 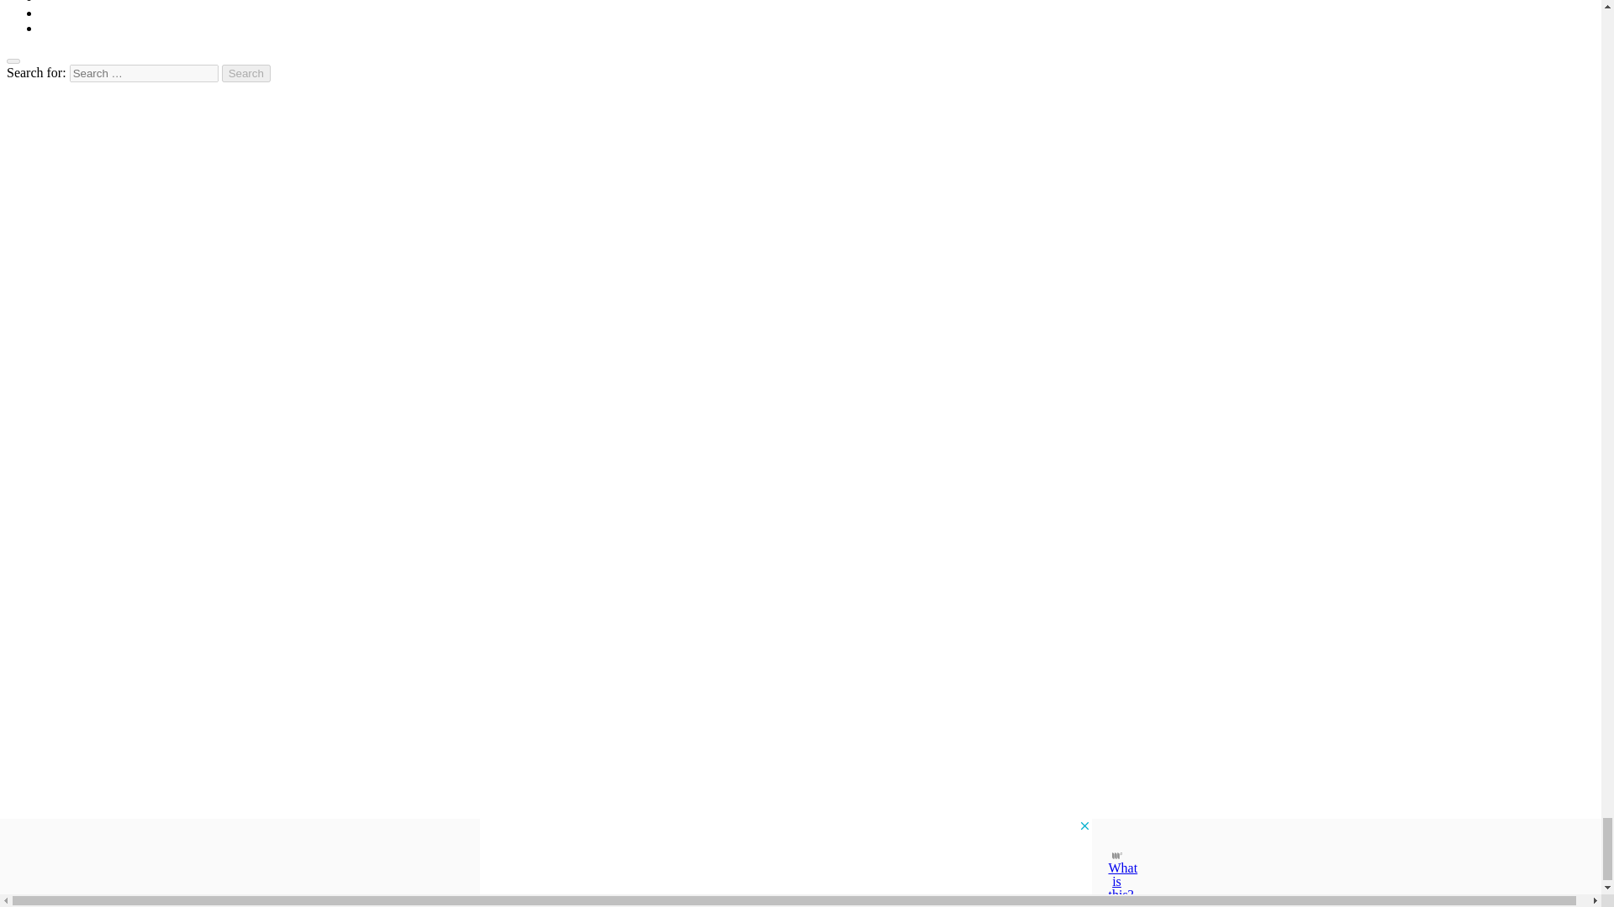 What do you see at coordinates (246, 73) in the screenshot?
I see `Search` at bounding box center [246, 73].